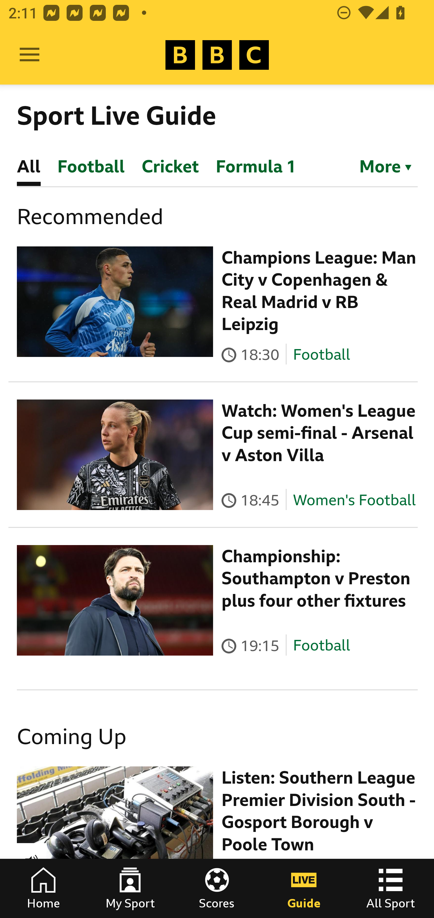 The image size is (434, 918). I want to click on Open Menu, so click(30, 55).